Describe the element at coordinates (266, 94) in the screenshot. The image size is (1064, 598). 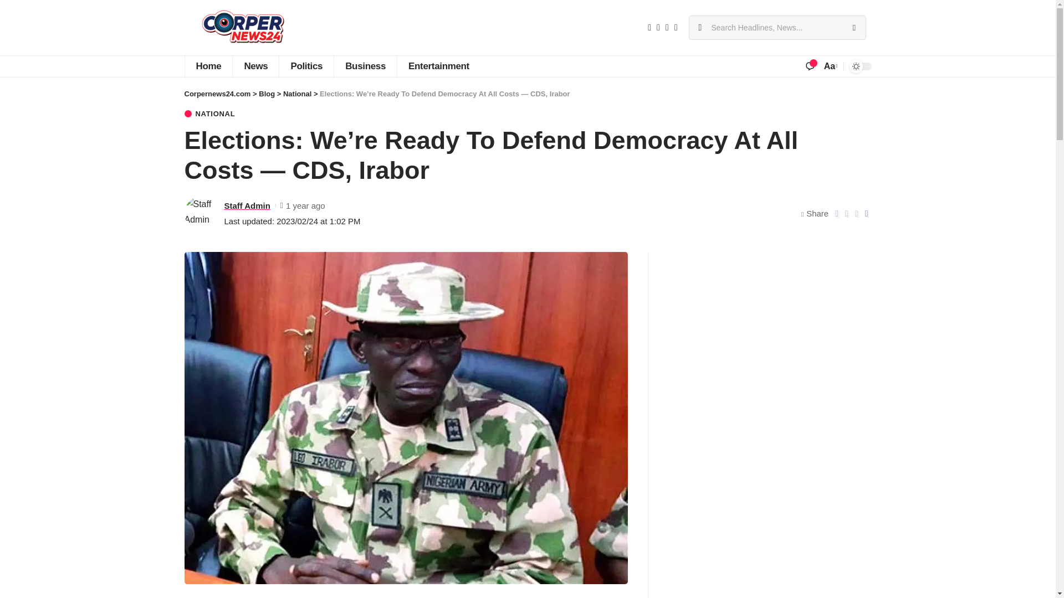
I see `Go to Blog.` at that location.